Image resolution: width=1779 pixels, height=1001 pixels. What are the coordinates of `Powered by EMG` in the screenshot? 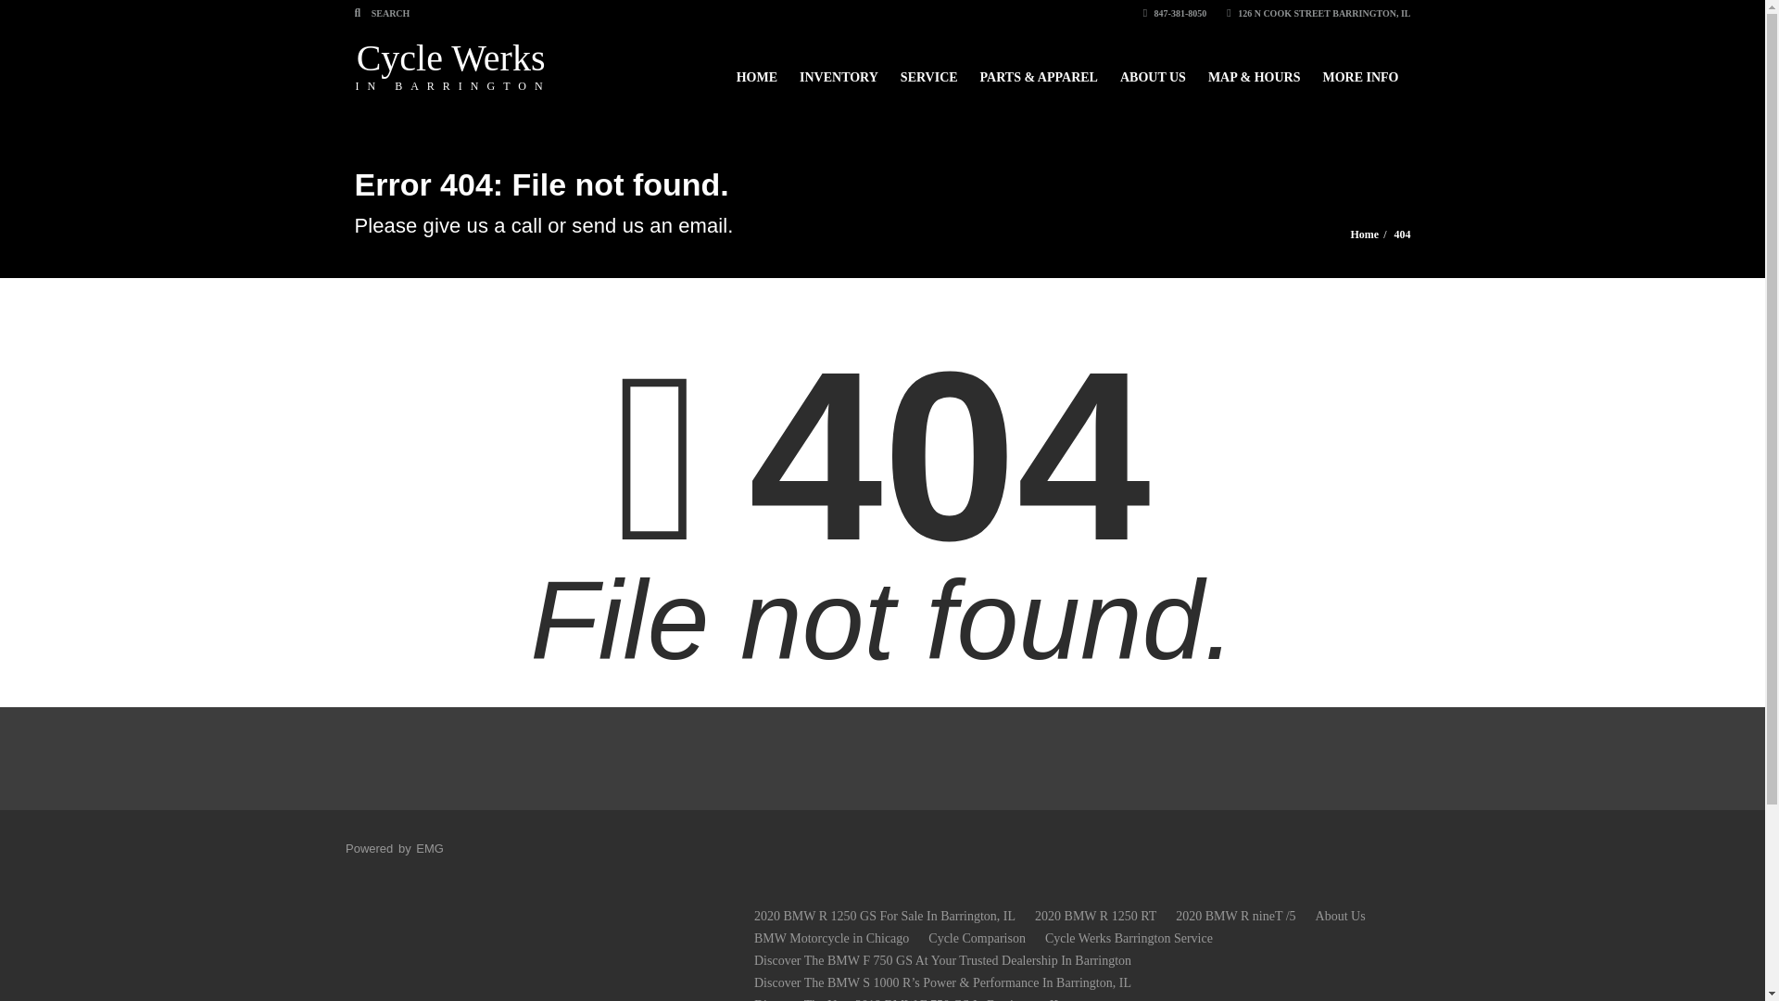 It's located at (454, 65).